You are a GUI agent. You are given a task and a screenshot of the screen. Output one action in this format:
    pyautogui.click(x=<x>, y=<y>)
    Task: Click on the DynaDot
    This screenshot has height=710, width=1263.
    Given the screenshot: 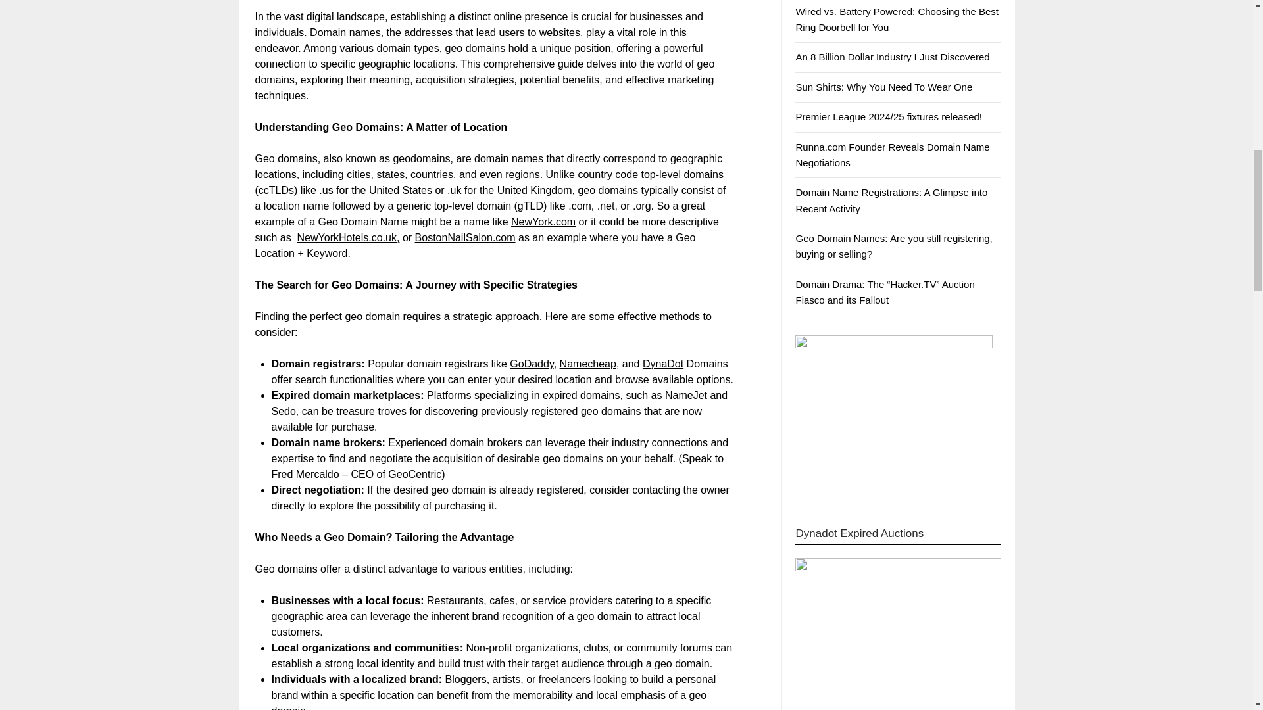 What is the action you would take?
    pyautogui.click(x=663, y=364)
    